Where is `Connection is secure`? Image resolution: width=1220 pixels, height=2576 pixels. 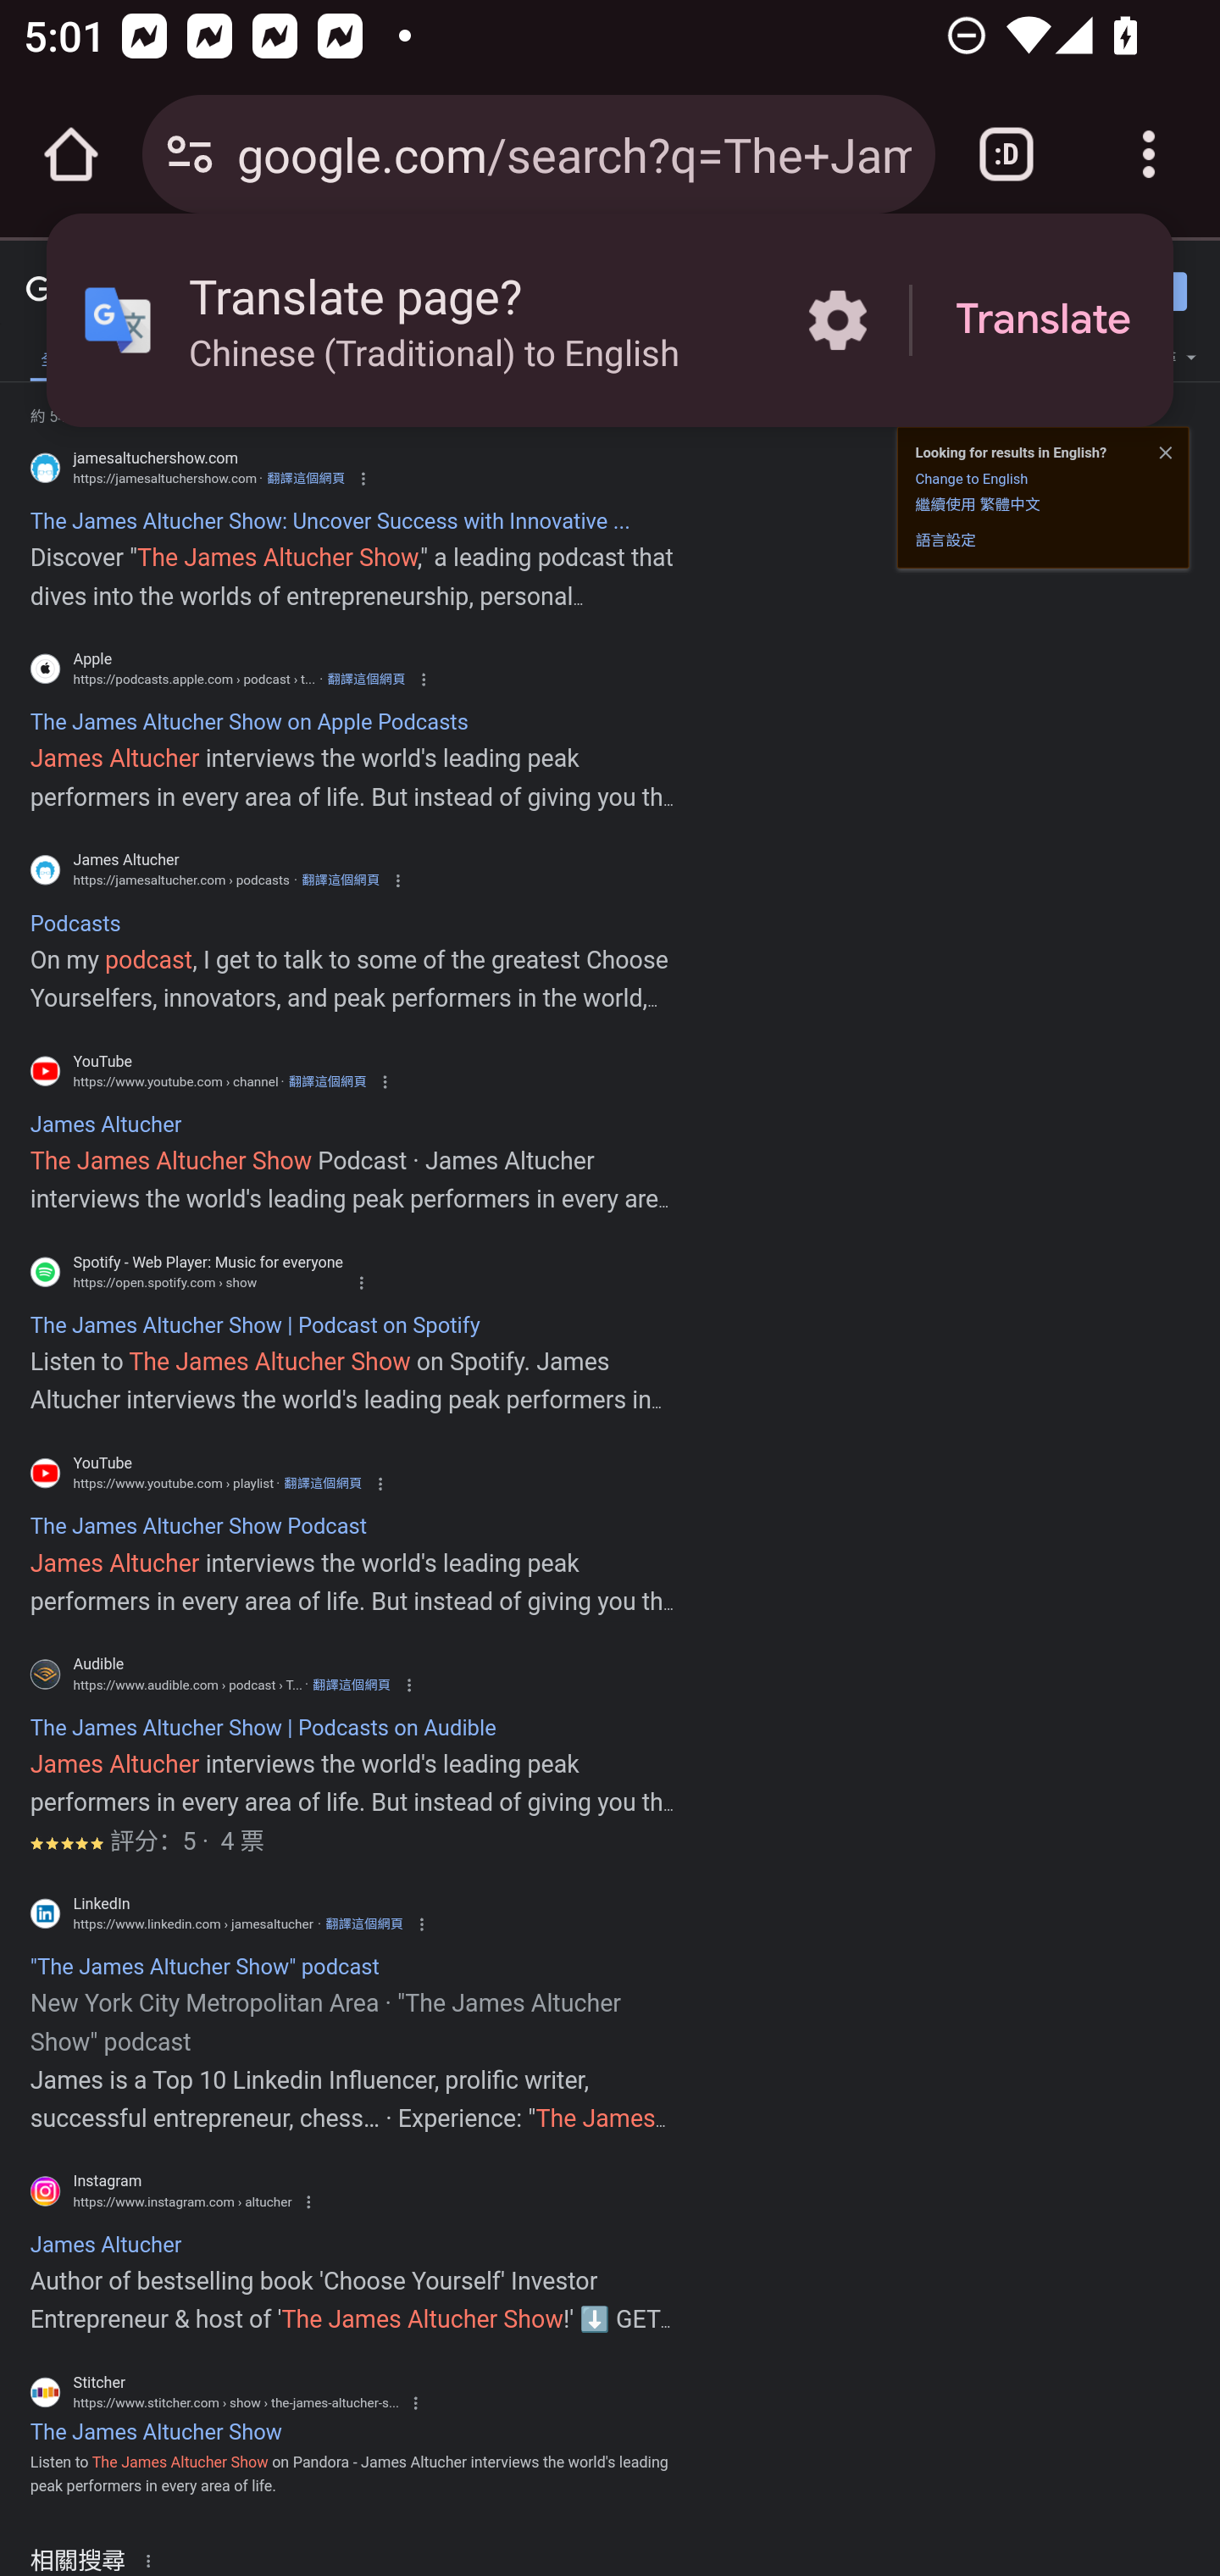
Connection is secure is located at coordinates (190, 154).